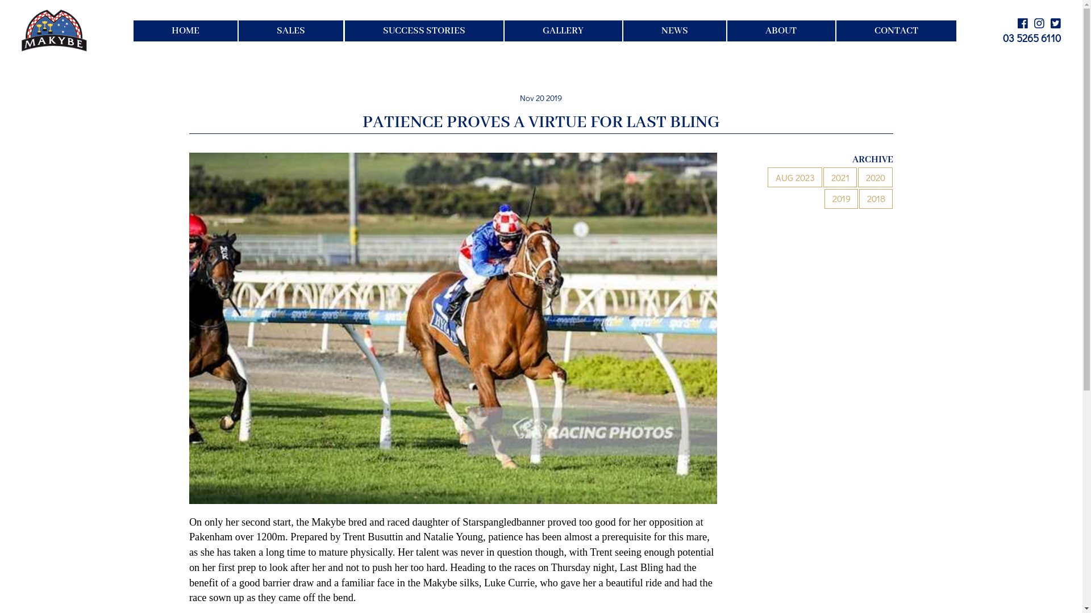 This screenshot has height=613, width=1091. What do you see at coordinates (795, 177) in the screenshot?
I see `AUG 2023` at bounding box center [795, 177].